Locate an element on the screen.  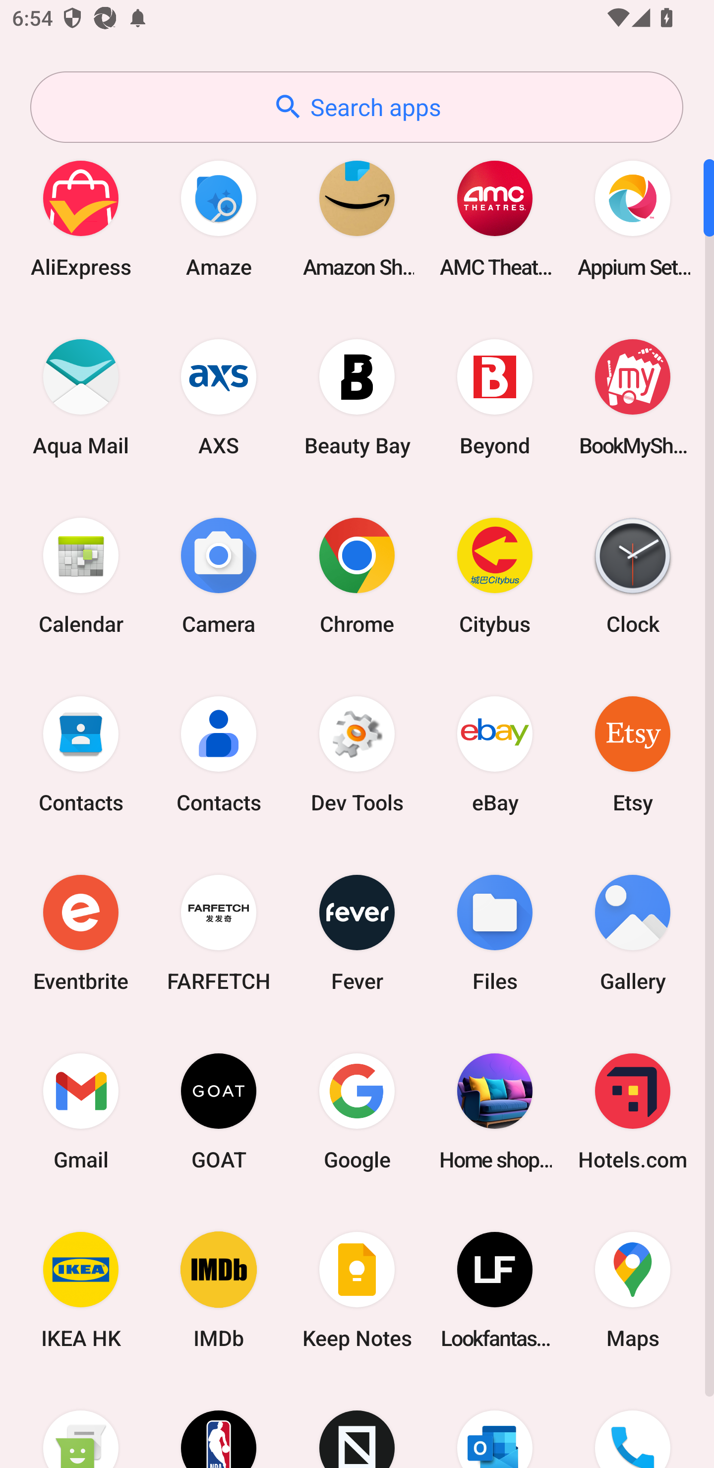
Beauty Bay is located at coordinates (357, 397).